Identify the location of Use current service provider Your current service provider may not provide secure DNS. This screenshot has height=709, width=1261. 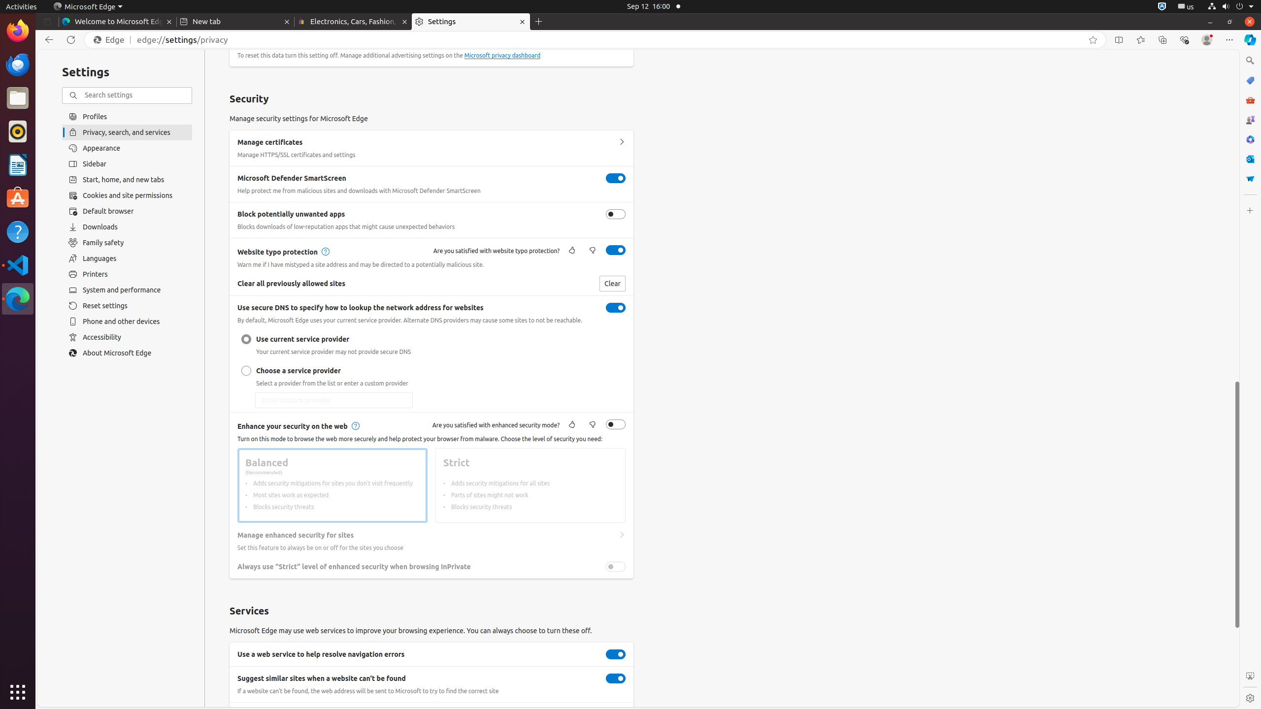
(246, 339).